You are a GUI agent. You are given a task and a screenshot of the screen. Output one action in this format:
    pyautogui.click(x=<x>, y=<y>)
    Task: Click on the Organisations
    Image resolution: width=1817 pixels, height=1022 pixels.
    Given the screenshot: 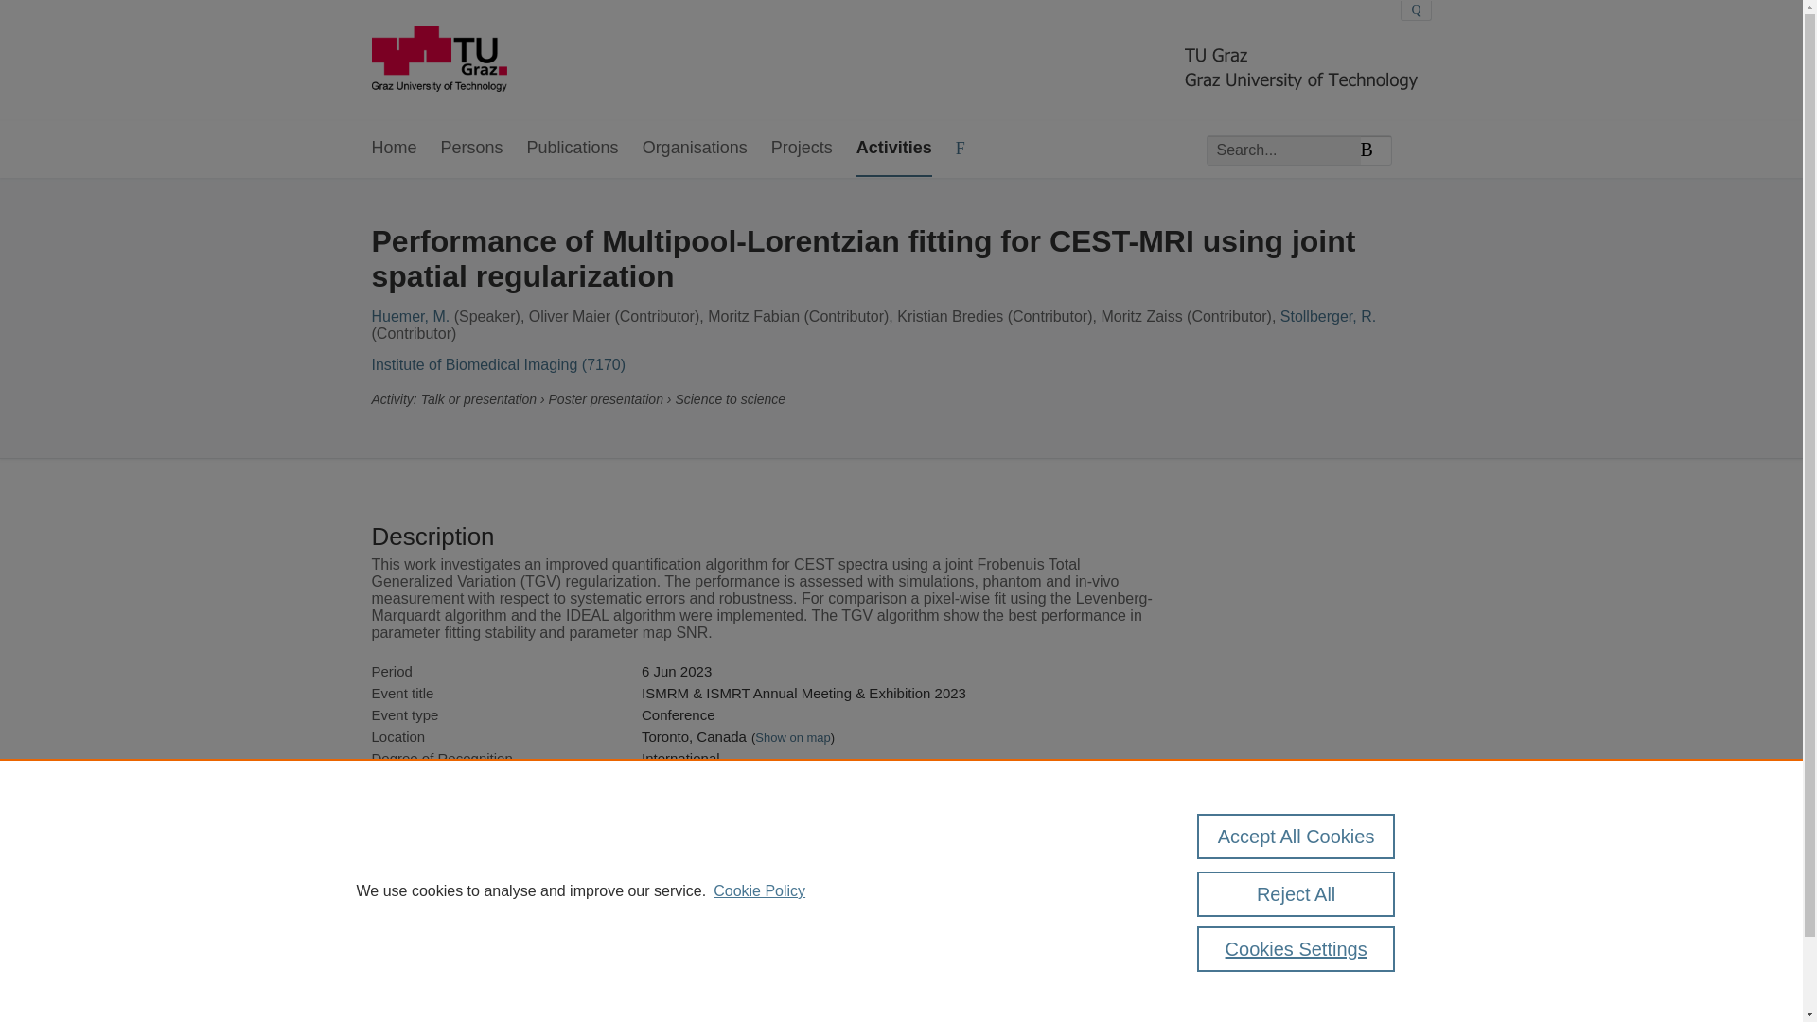 What is the action you would take?
    pyautogui.click(x=695, y=149)
    